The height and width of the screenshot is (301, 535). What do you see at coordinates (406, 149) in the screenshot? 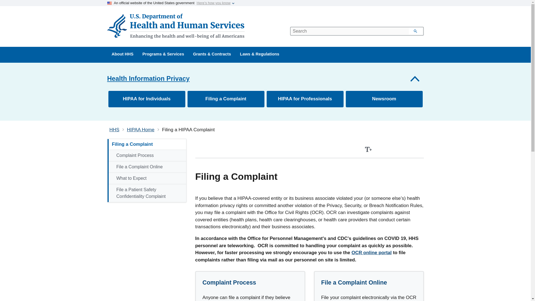
I see `X` at bounding box center [406, 149].